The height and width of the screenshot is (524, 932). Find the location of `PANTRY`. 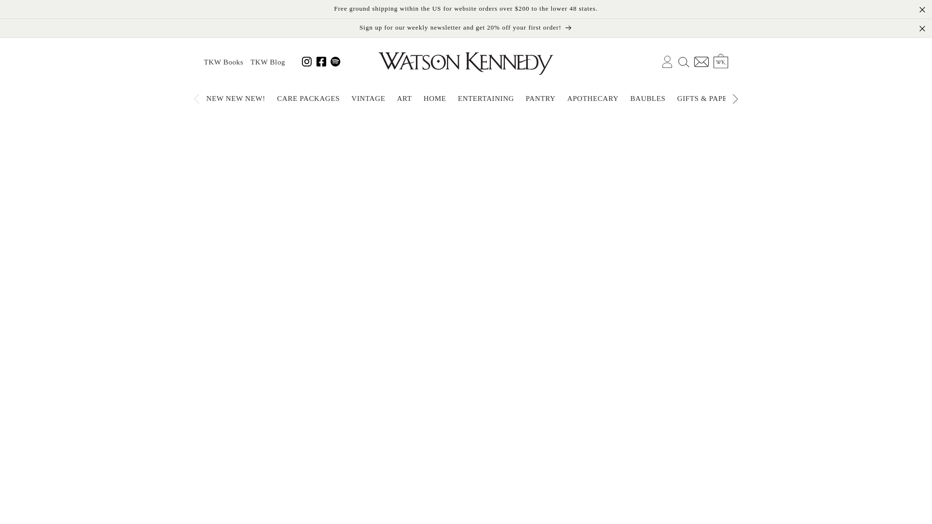

PANTRY is located at coordinates (540, 98).